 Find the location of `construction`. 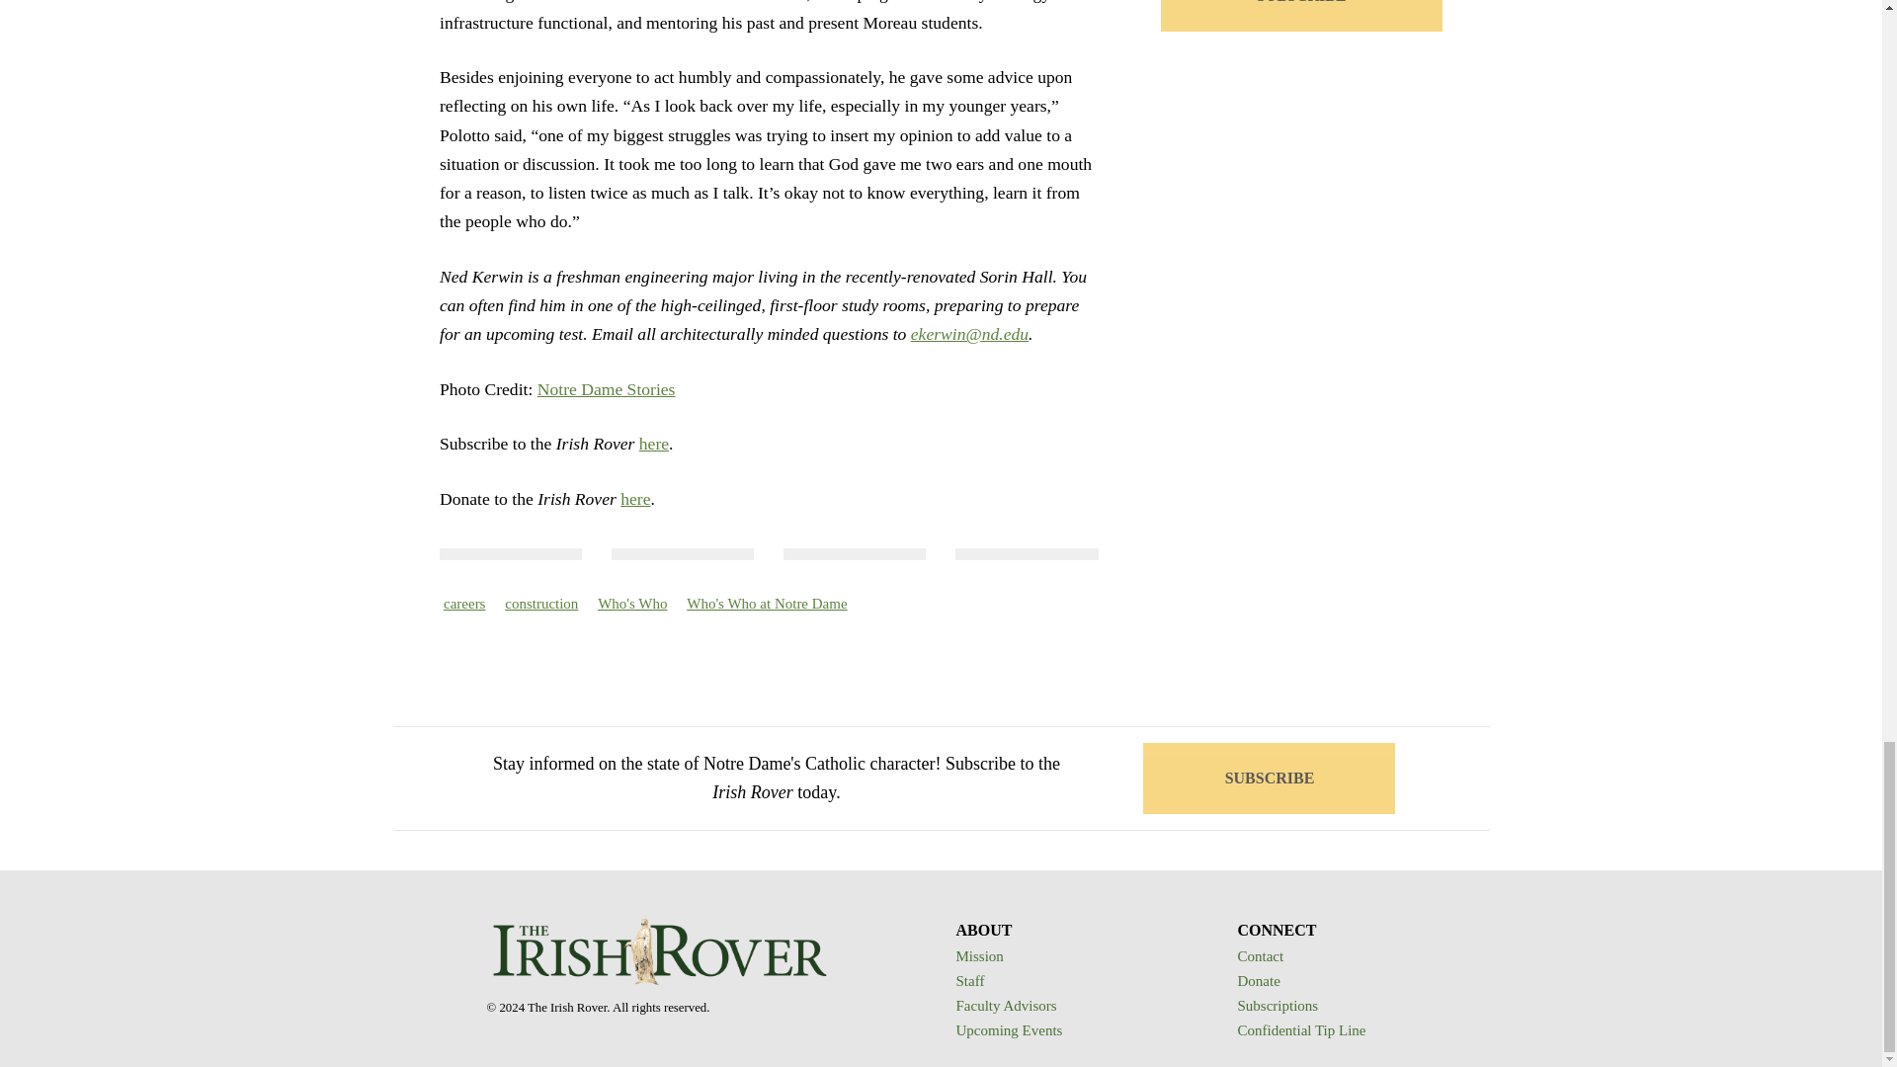

construction is located at coordinates (541, 603).